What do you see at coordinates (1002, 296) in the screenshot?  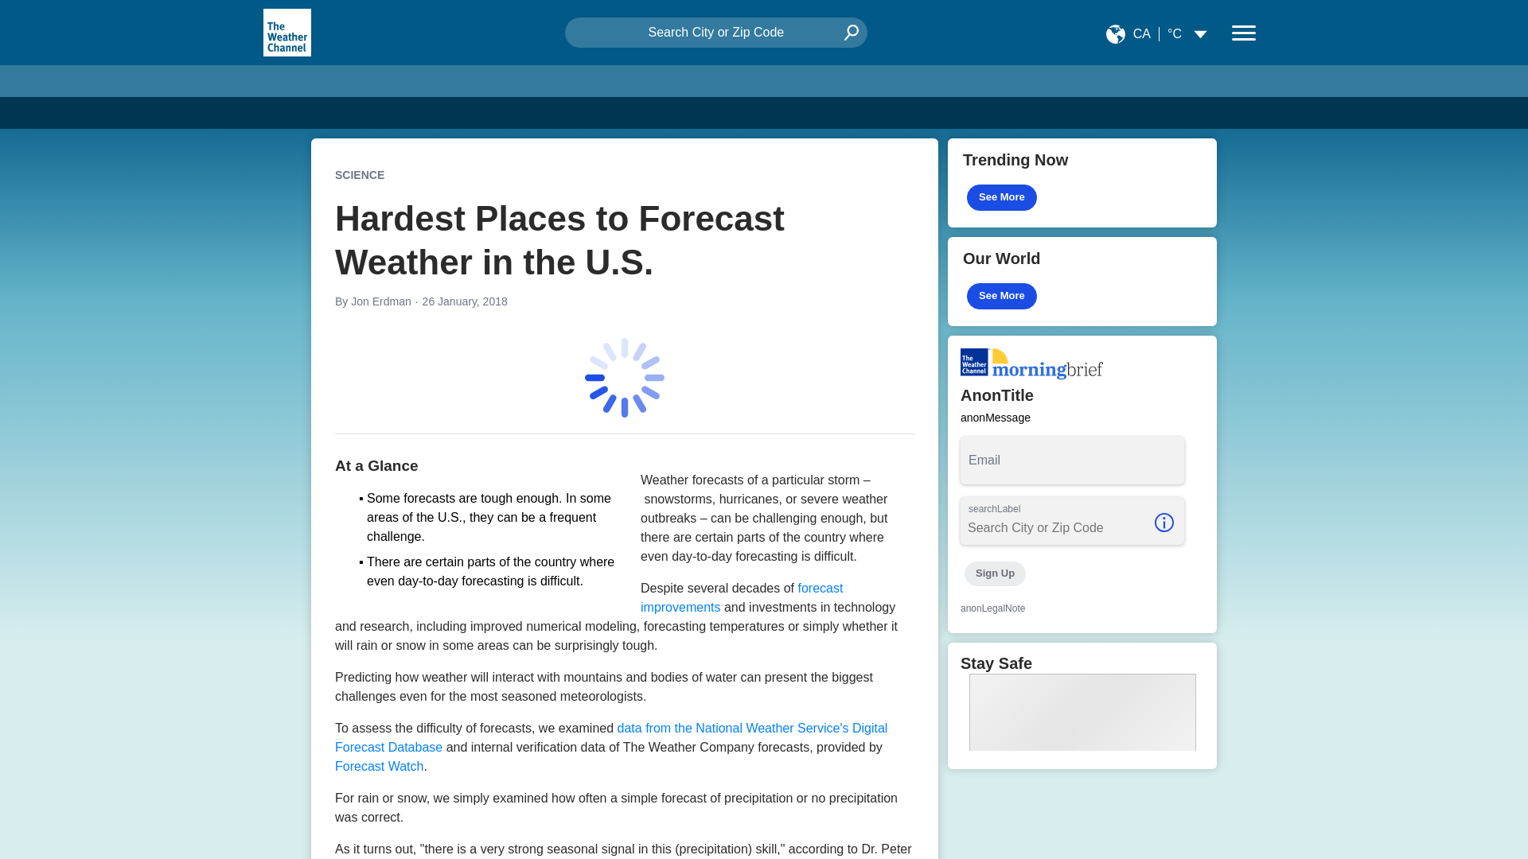 I see `See More` at bounding box center [1002, 296].